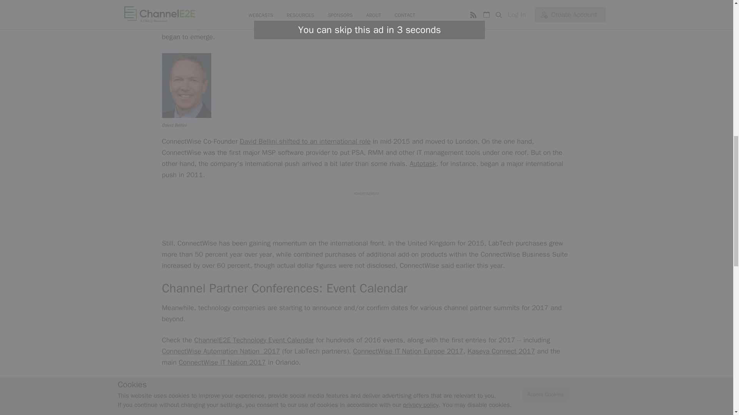  I want to click on Autotask, so click(423, 164).